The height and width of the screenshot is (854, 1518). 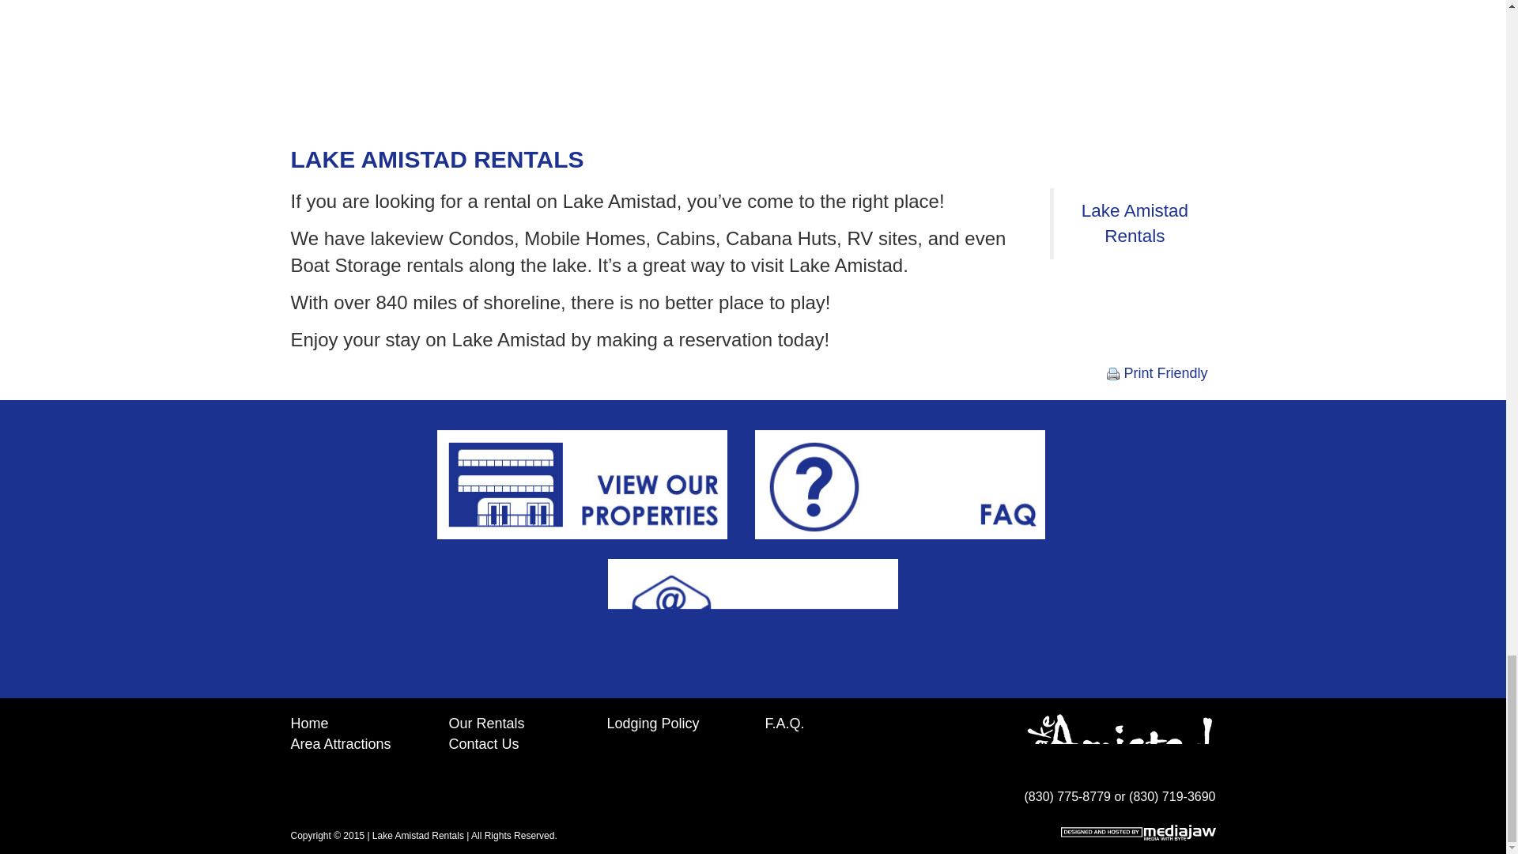 I want to click on Lodging Policy, so click(x=653, y=723).